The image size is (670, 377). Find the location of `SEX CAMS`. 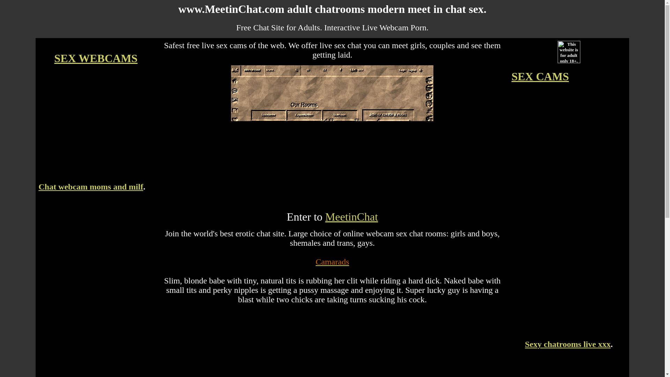

SEX CAMS is located at coordinates (540, 76).